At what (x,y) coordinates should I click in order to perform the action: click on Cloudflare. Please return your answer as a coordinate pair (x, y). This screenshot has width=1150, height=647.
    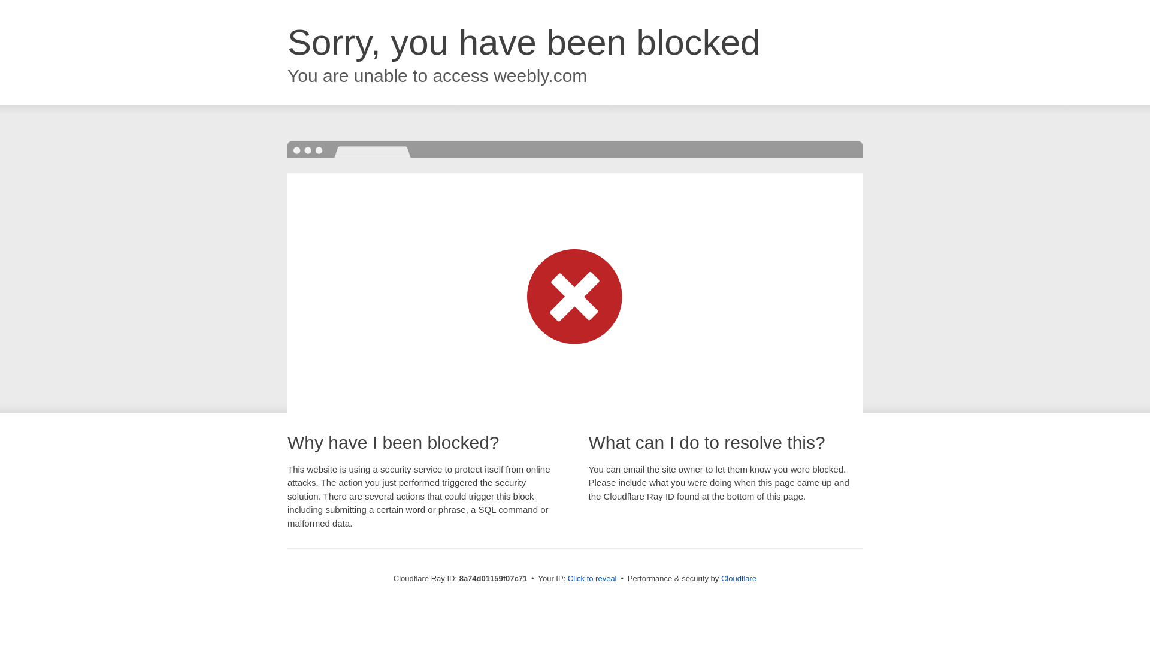
    Looking at the image, I should click on (739, 578).